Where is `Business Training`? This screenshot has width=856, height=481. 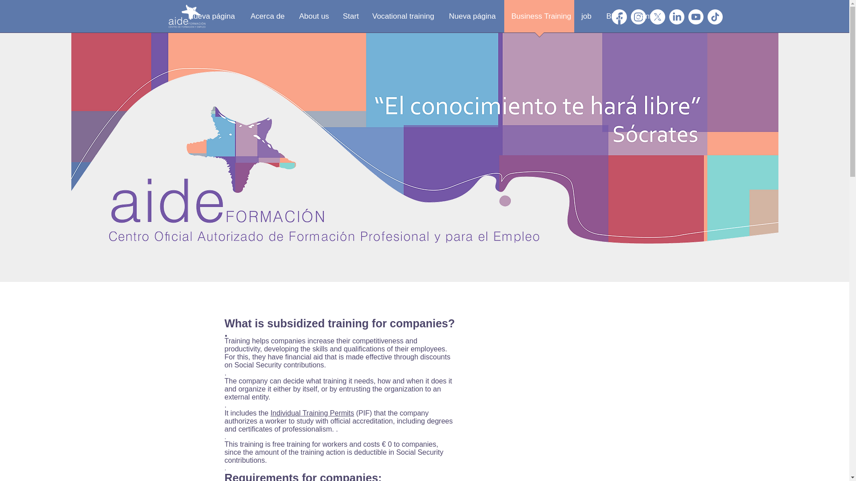
Business Training is located at coordinates (539, 19).